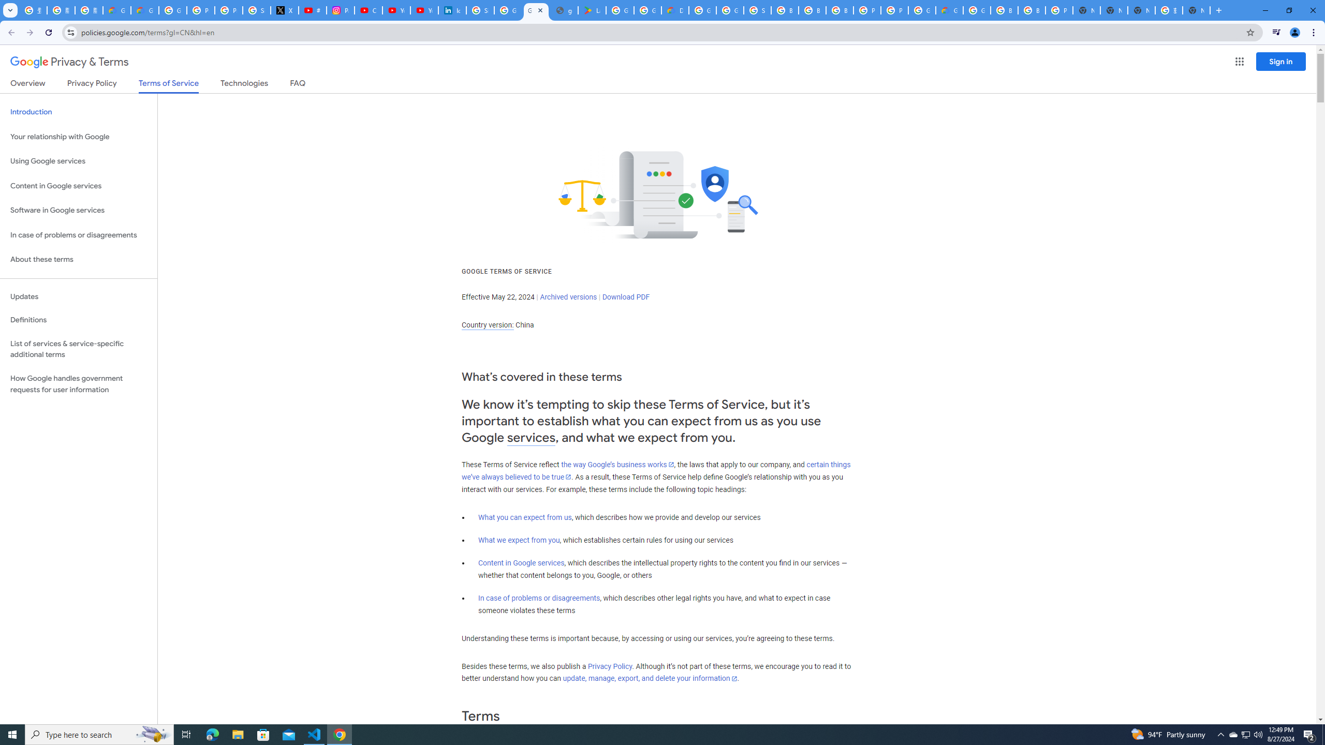  What do you see at coordinates (201, 10) in the screenshot?
I see `Privacy Help Center - Policies Help` at bounding box center [201, 10].